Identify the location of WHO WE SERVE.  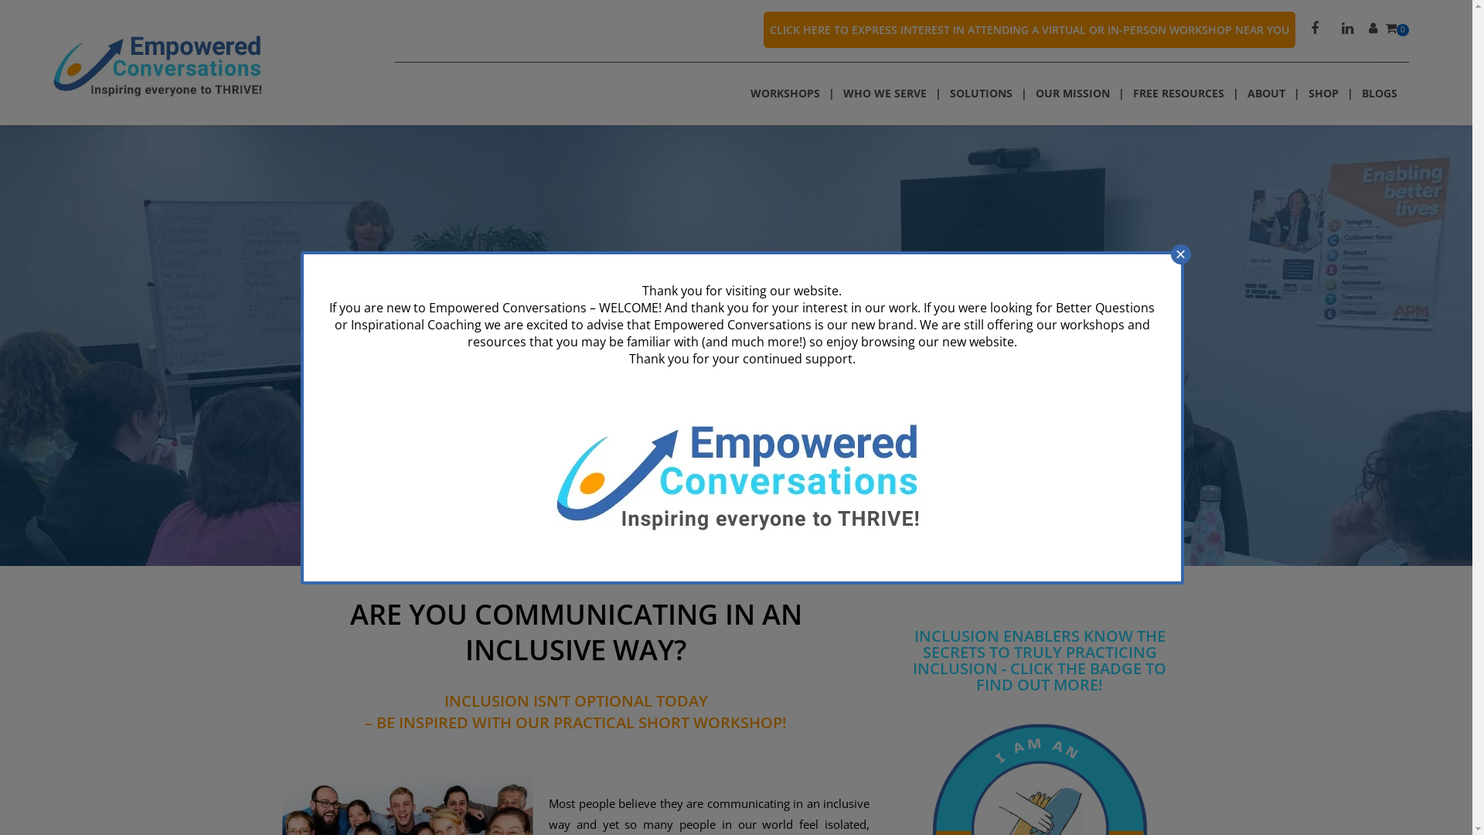
(885, 94).